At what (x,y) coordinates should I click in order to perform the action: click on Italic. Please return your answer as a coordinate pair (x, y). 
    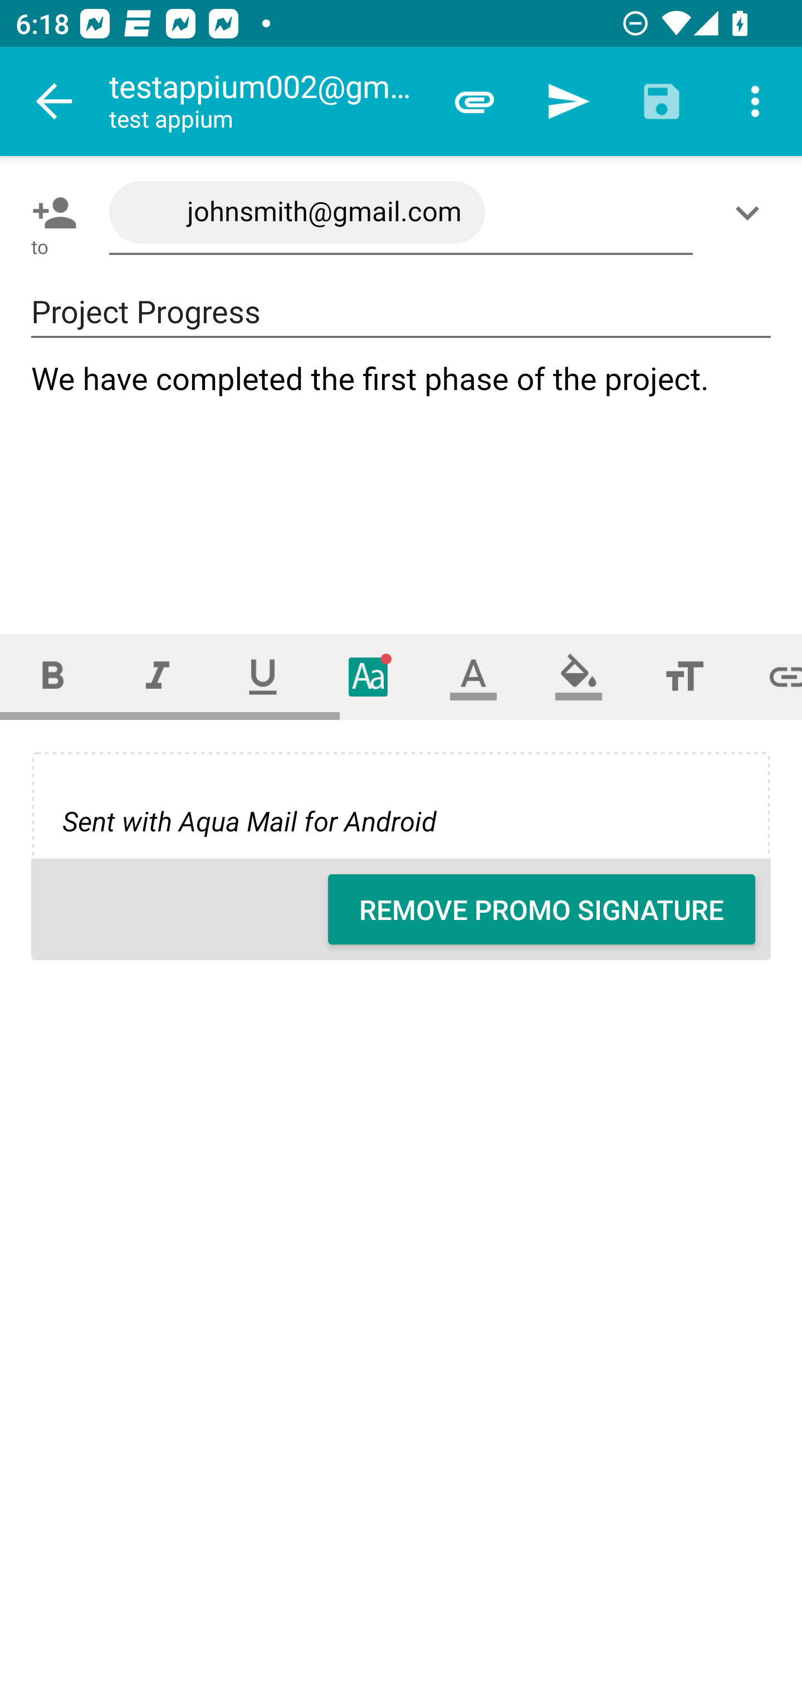
    Looking at the image, I should click on (157, 676).